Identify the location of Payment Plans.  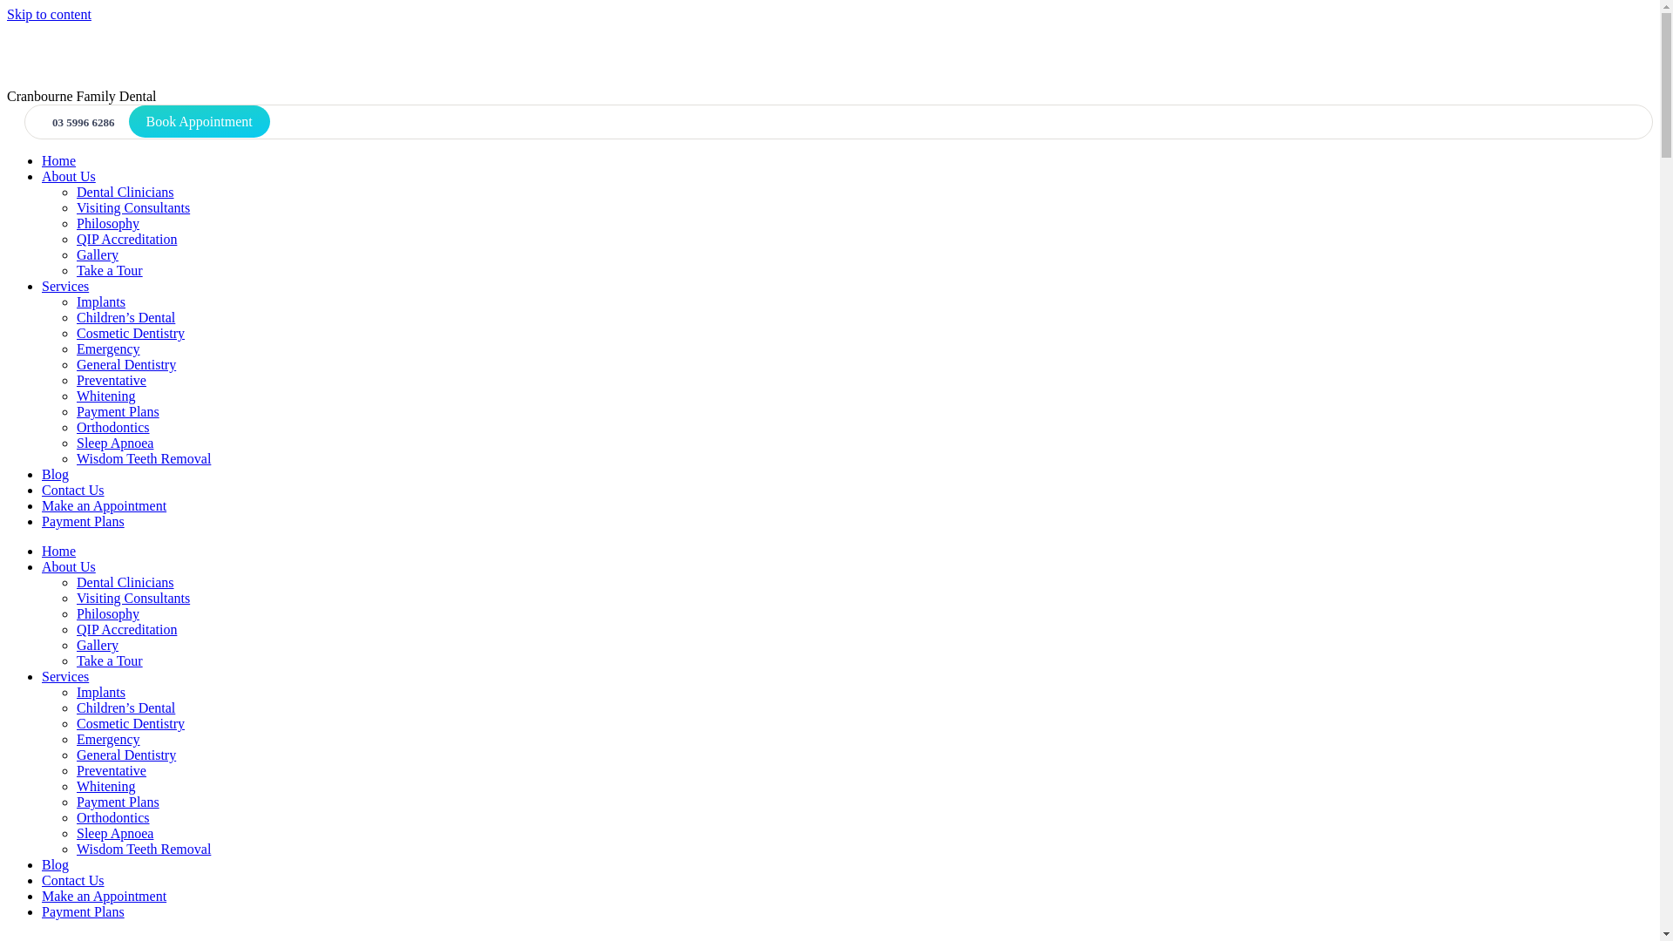
(84, 521).